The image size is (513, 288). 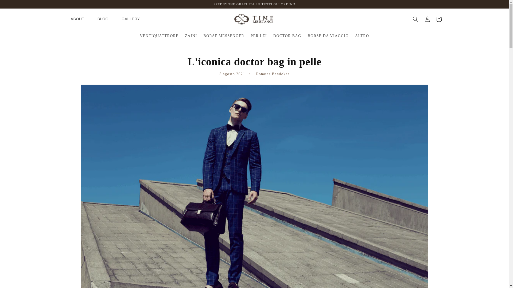 What do you see at coordinates (223, 36) in the screenshot?
I see `BORSE MESSENGER` at bounding box center [223, 36].